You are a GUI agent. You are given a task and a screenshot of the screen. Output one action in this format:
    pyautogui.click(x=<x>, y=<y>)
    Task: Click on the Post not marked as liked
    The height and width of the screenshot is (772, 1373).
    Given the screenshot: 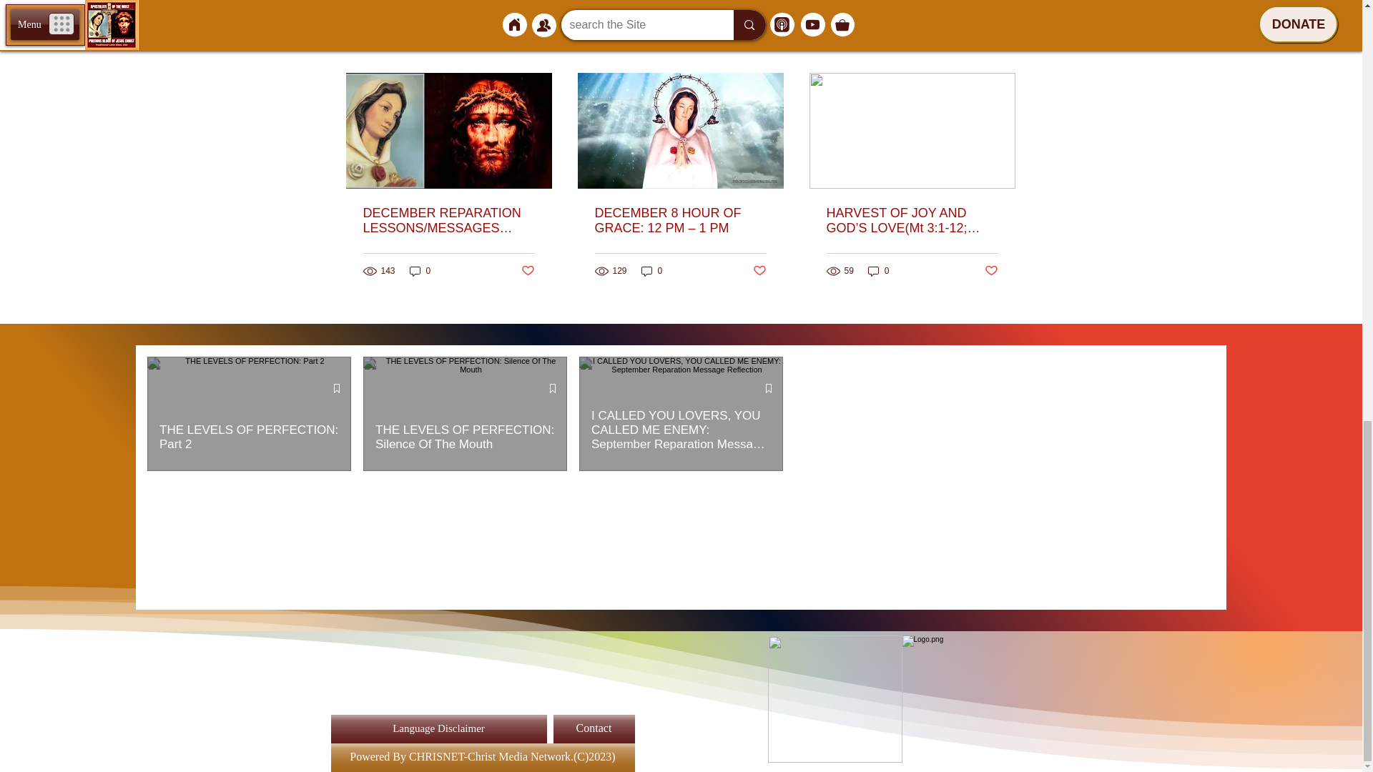 What is the action you would take?
    pyautogui.click(x=991, y=271)
    